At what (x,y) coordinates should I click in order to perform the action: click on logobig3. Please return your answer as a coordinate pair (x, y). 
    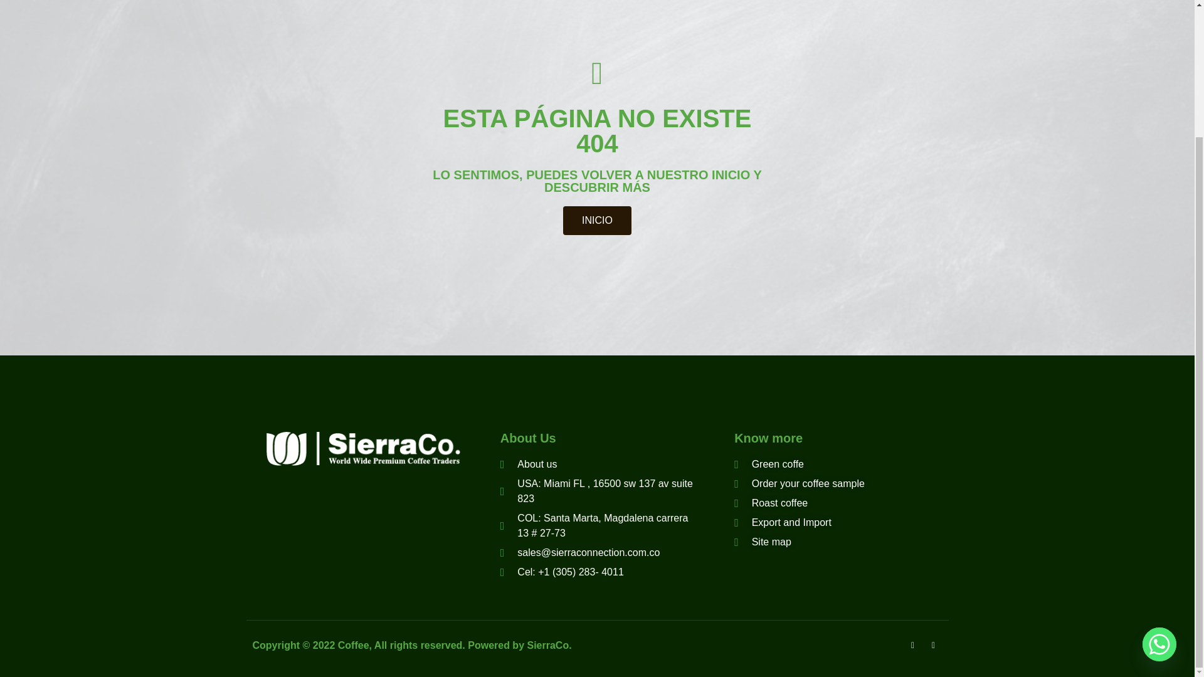
    Looking at the image, I should click on (362, 449).